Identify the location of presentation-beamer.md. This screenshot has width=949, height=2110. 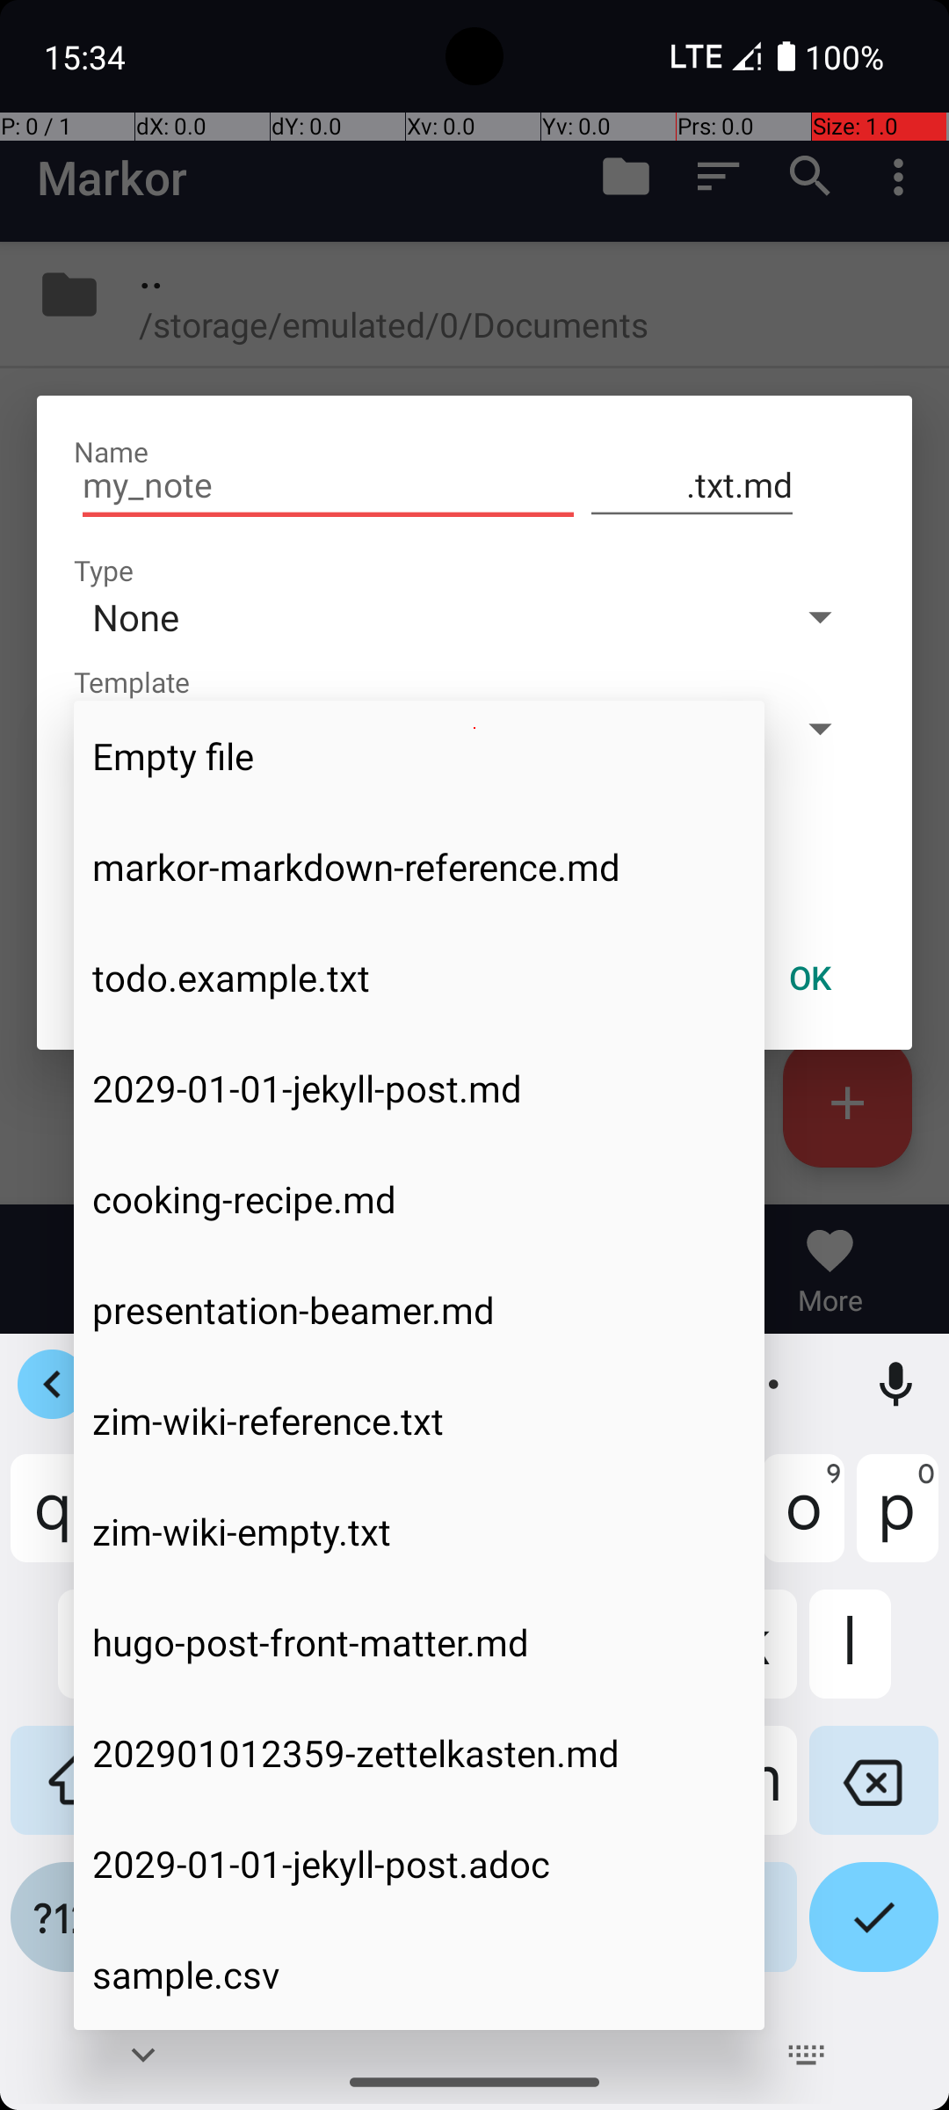
(419, 1310).